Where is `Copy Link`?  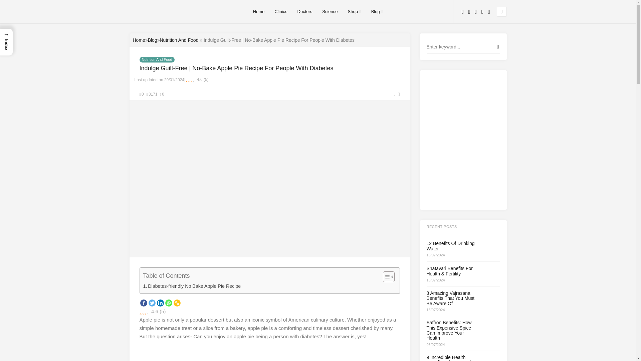 Copy Link is located at coordinates (177, 303).